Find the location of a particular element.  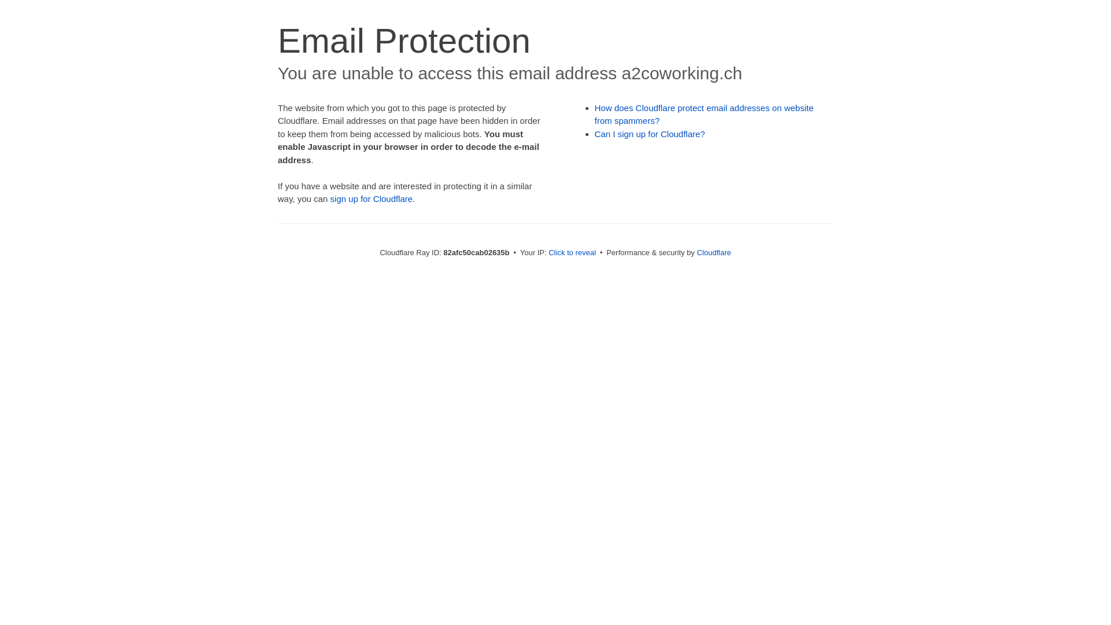

Can I sign up for Cloudflare? is located at coordinates (650, 134).